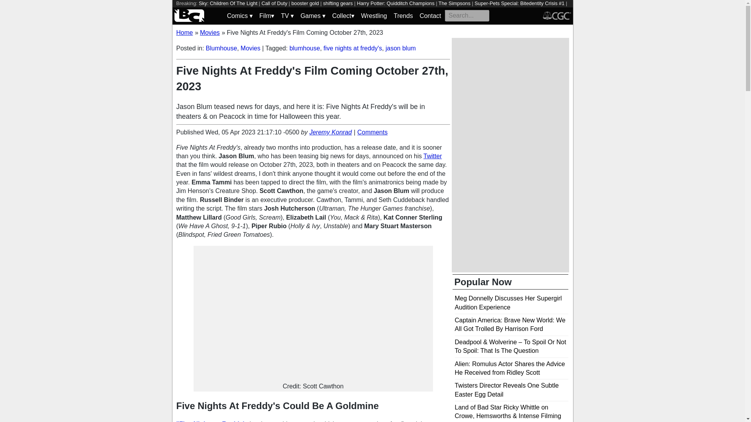 The height and width of the screenshot is (422, 751). I want to click on SNL, so click(267, 10).